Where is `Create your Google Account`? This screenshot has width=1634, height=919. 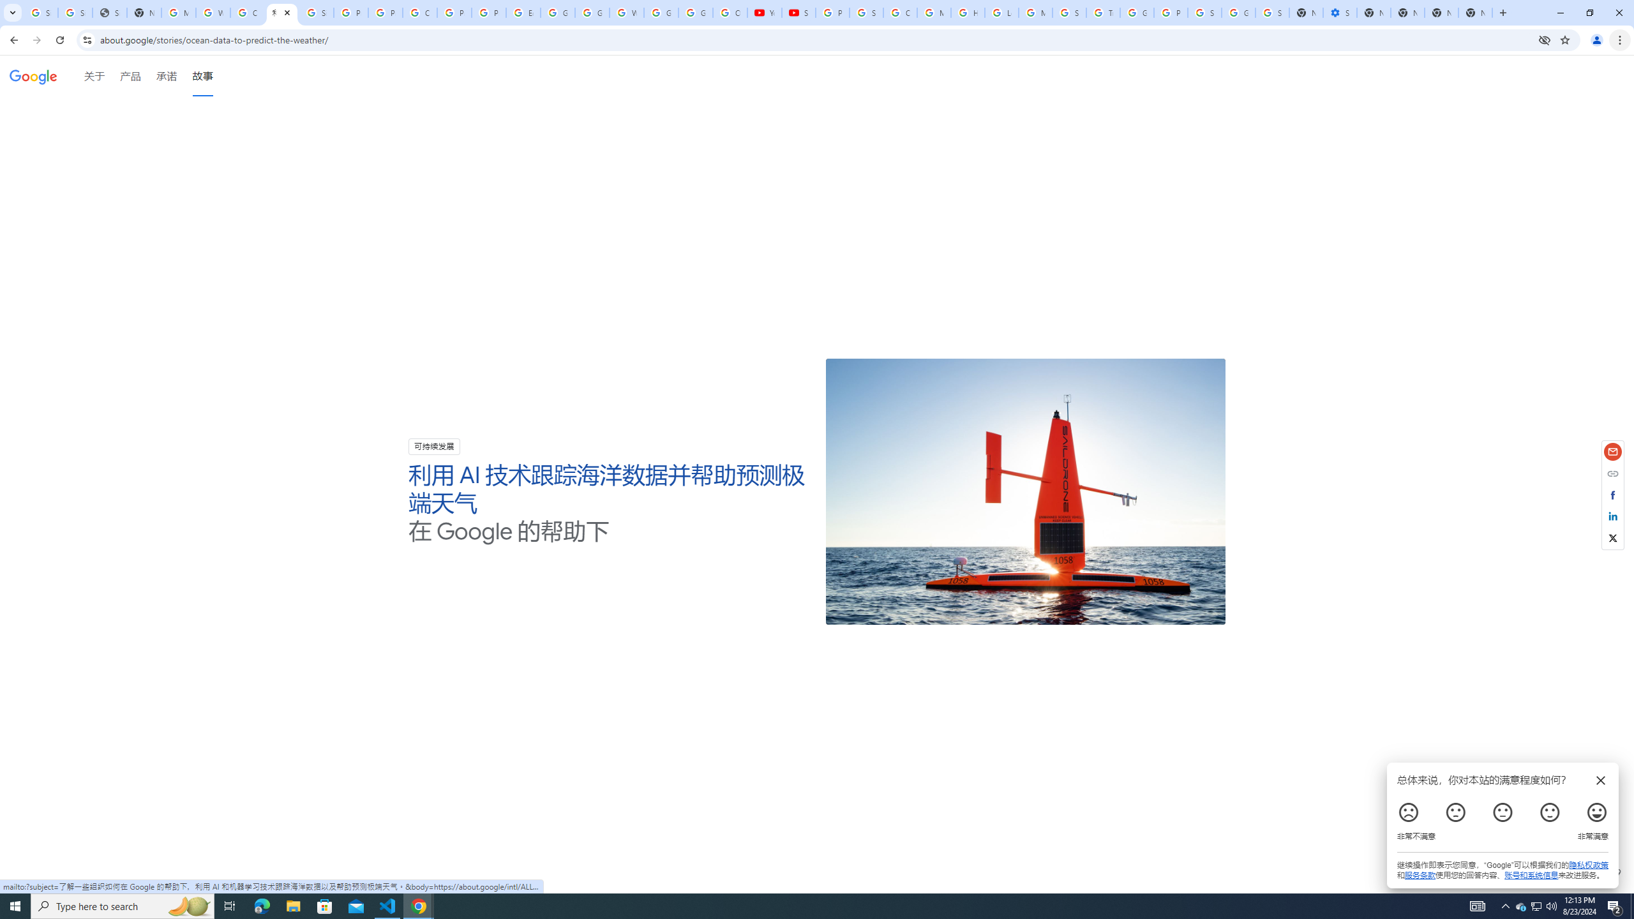 Create your Google Account is located at coordinates (420, 13).